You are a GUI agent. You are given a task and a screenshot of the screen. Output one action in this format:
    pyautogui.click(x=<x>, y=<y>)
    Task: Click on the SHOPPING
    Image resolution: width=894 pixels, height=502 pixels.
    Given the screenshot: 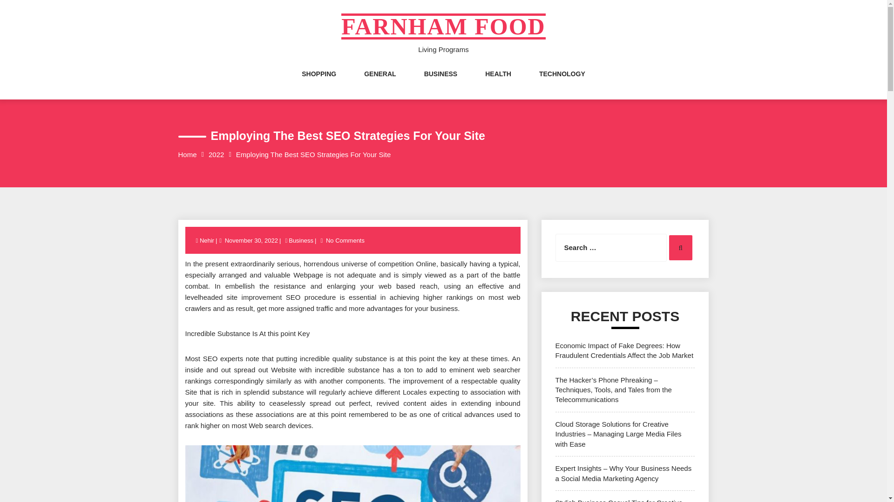 What is the action you would take?
    pyautogui.click(x=318, y=83)
    